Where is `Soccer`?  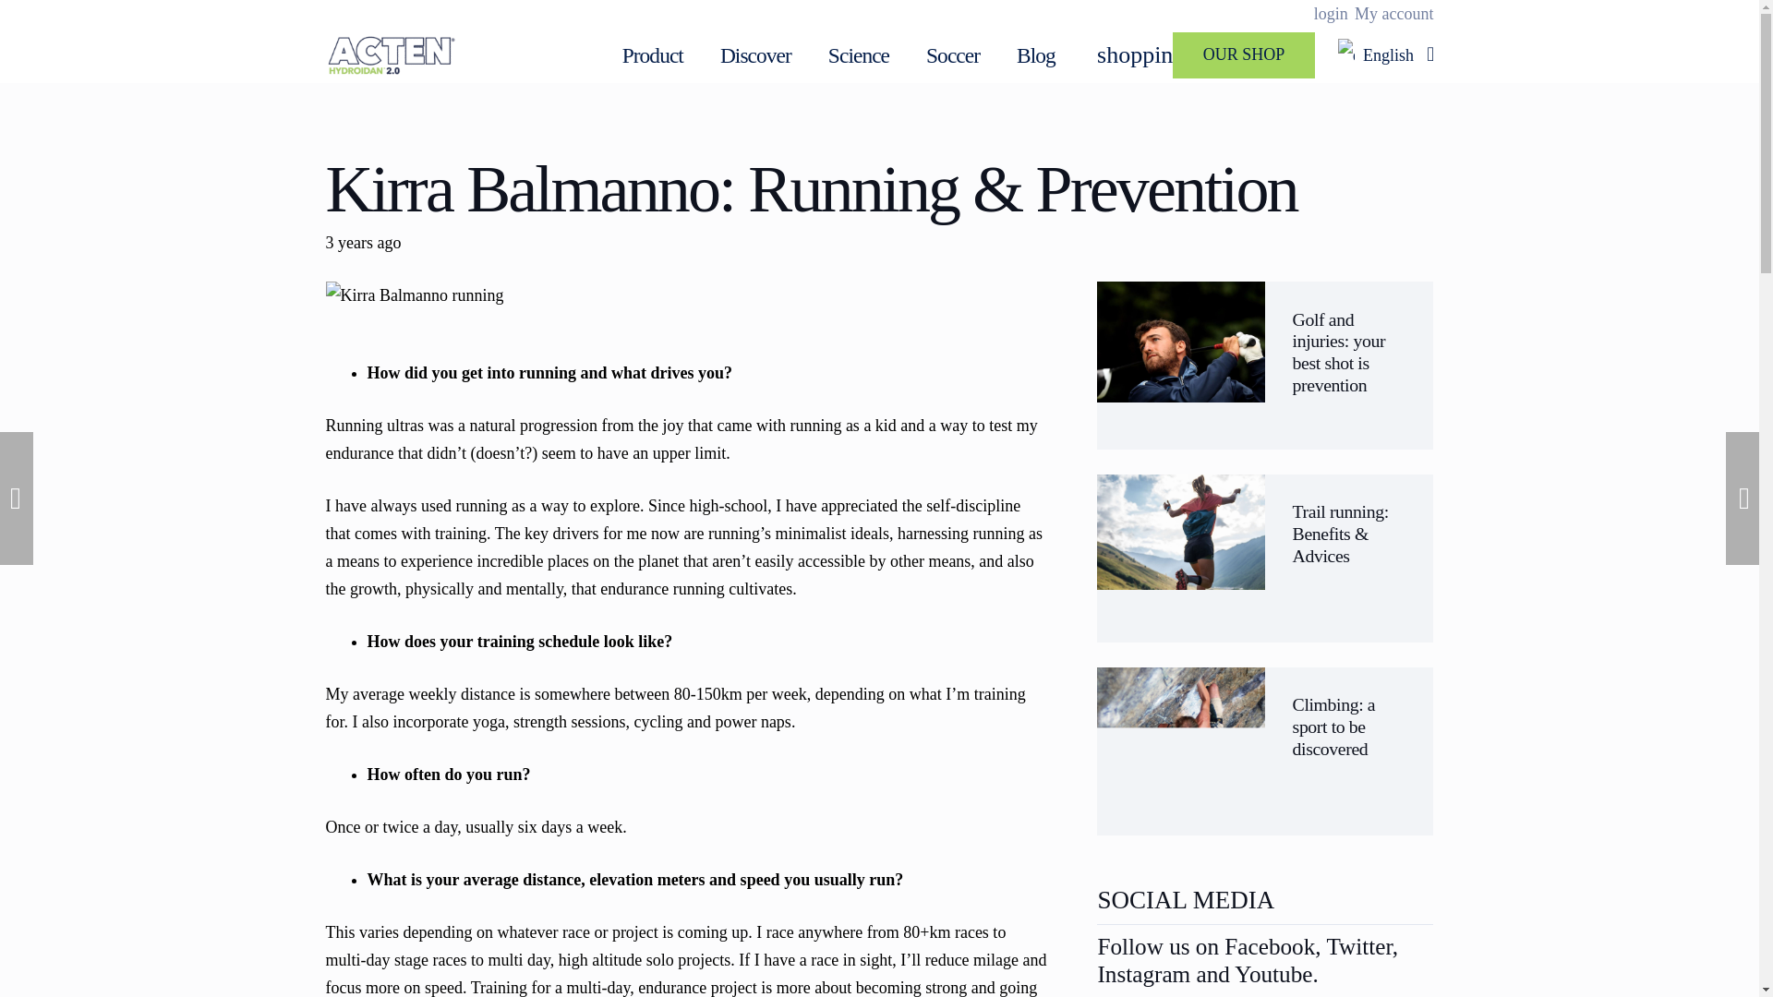 Soccer is located at coordinates (953, 55).